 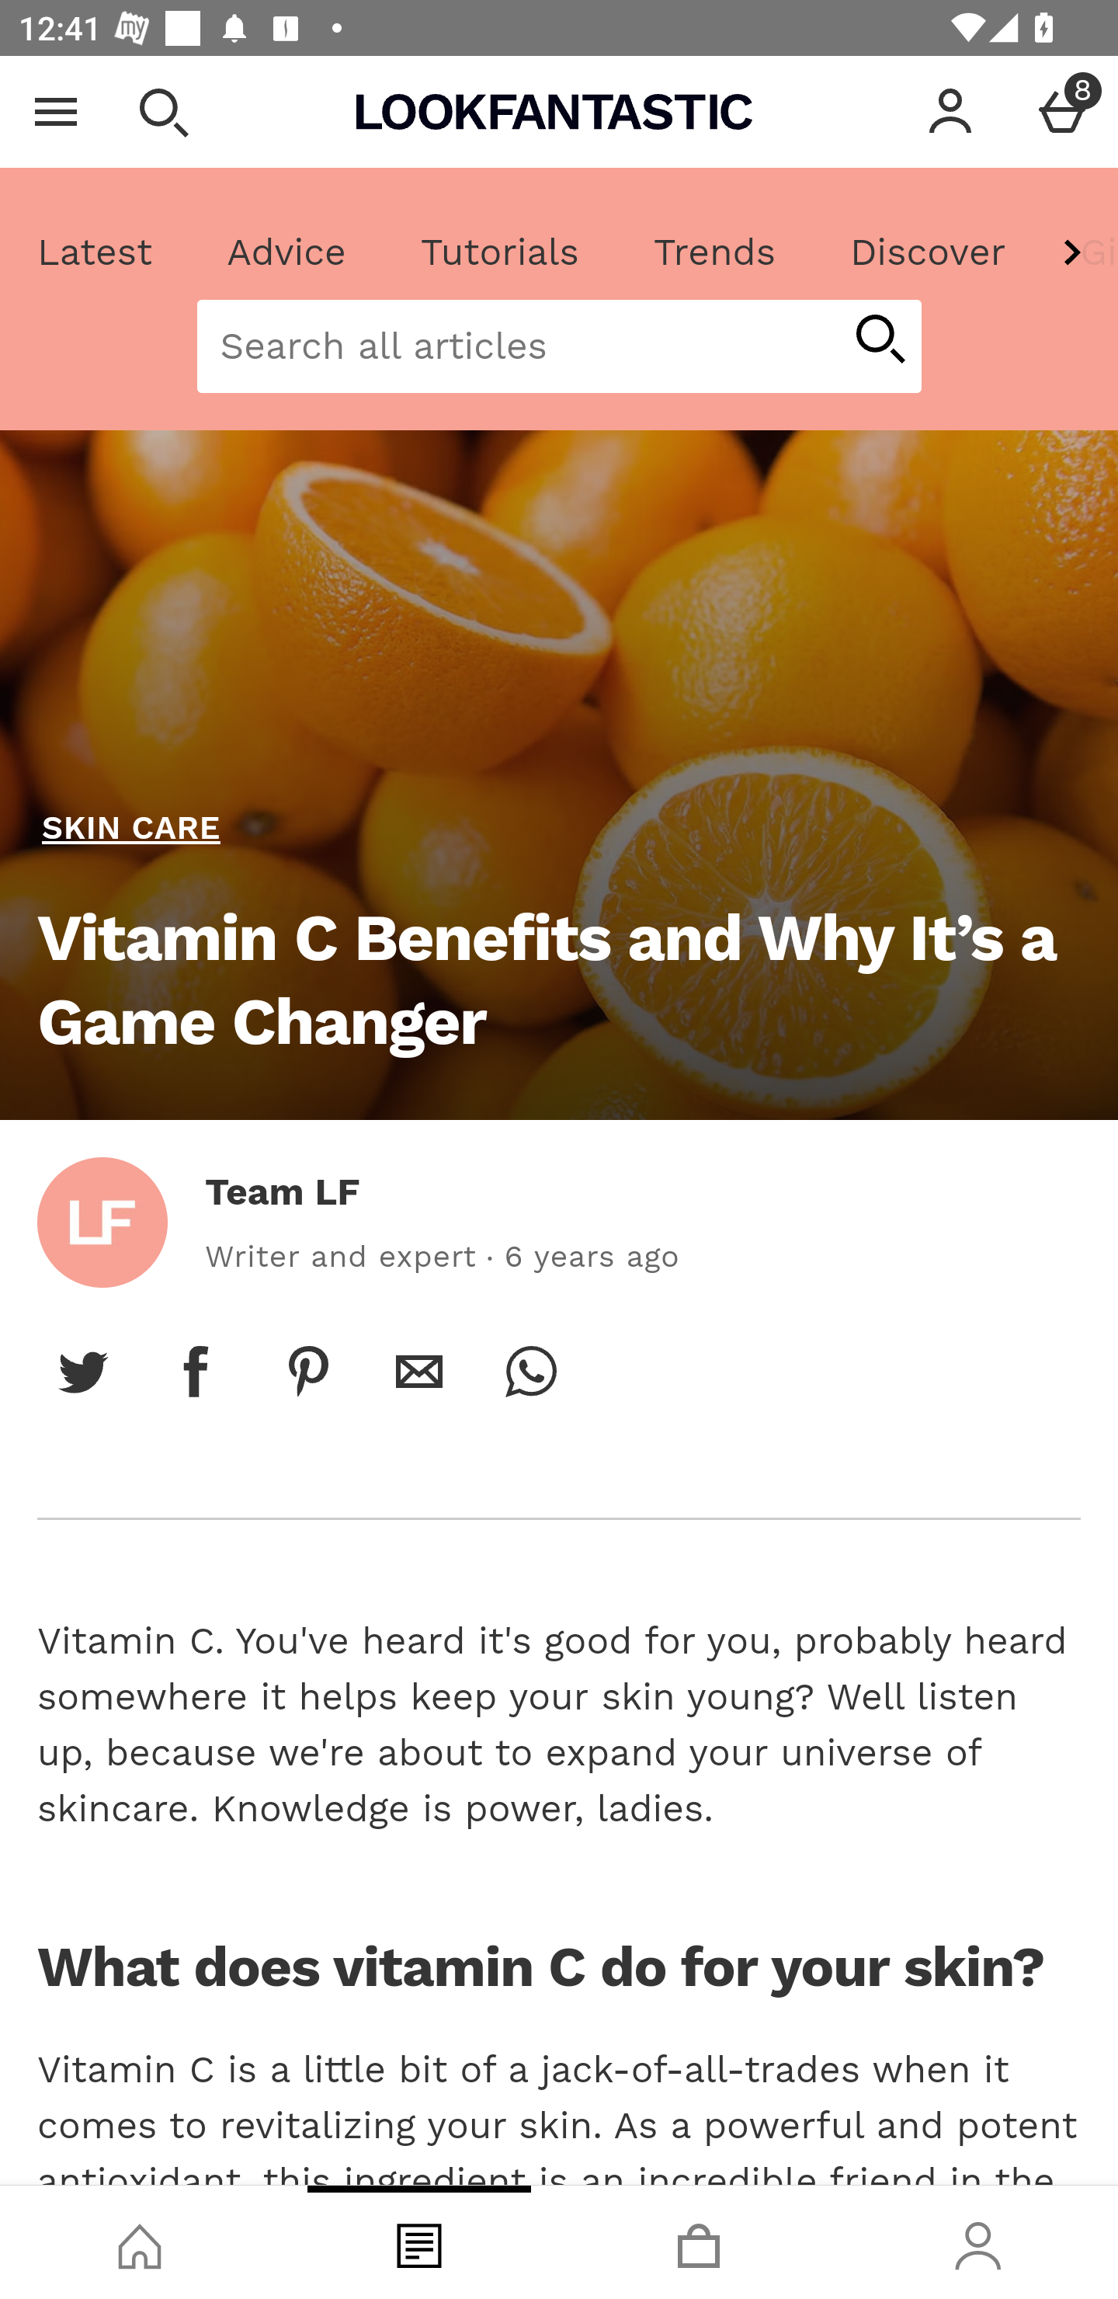 I want to click on Tutorials, so click(x=499, y=252).